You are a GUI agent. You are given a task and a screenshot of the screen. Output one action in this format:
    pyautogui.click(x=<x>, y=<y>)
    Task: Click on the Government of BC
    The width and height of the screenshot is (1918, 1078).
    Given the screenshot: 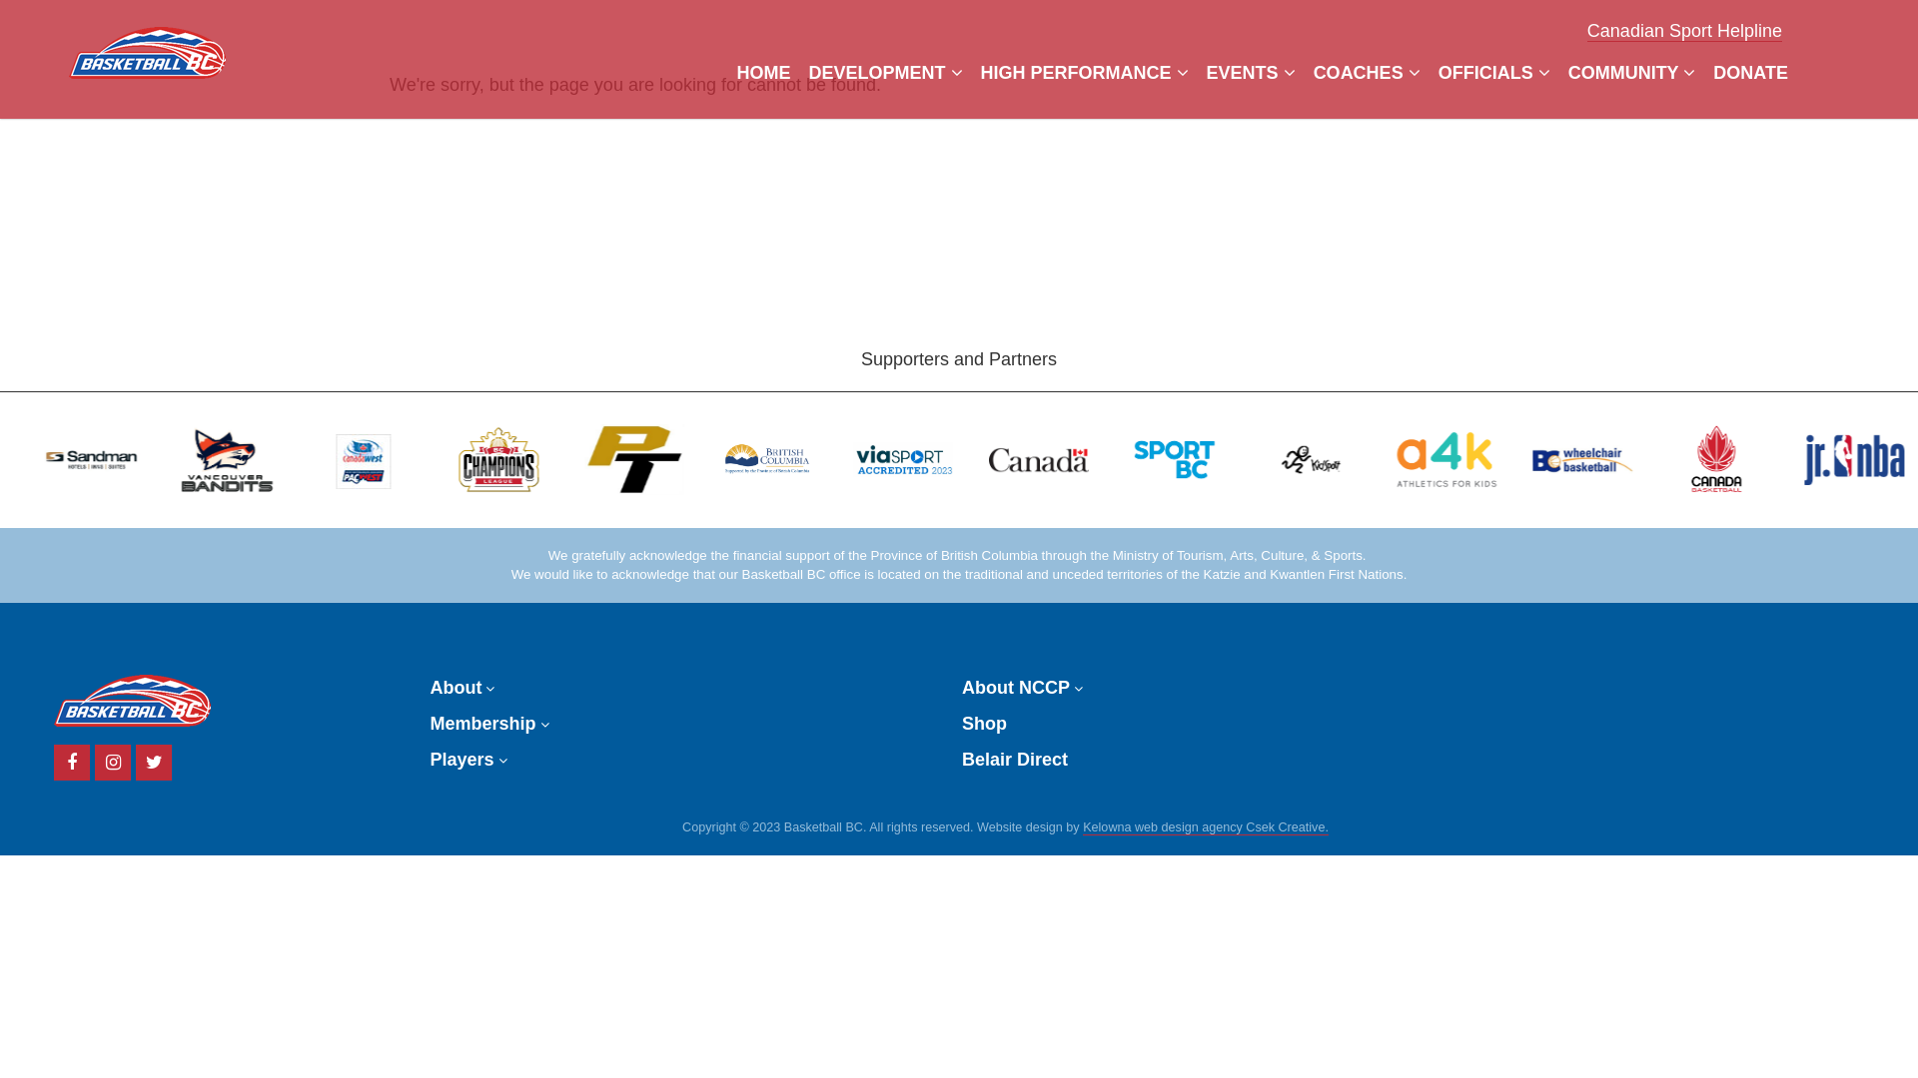 What is the action you would take?
    pyautogui.click(x=791, y=459)
    